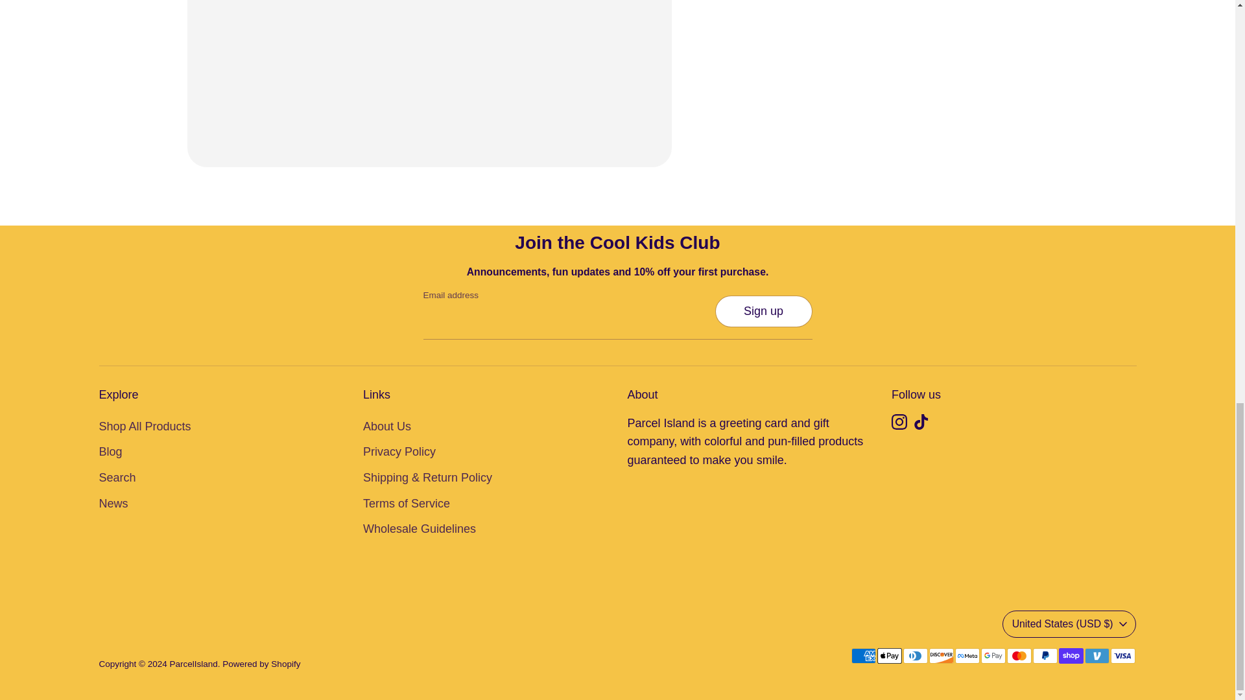 This screenshot has width=1245, height=700. Describe the element at coordinates (862, 656) in the screenshot. I see `American Express` at that location.